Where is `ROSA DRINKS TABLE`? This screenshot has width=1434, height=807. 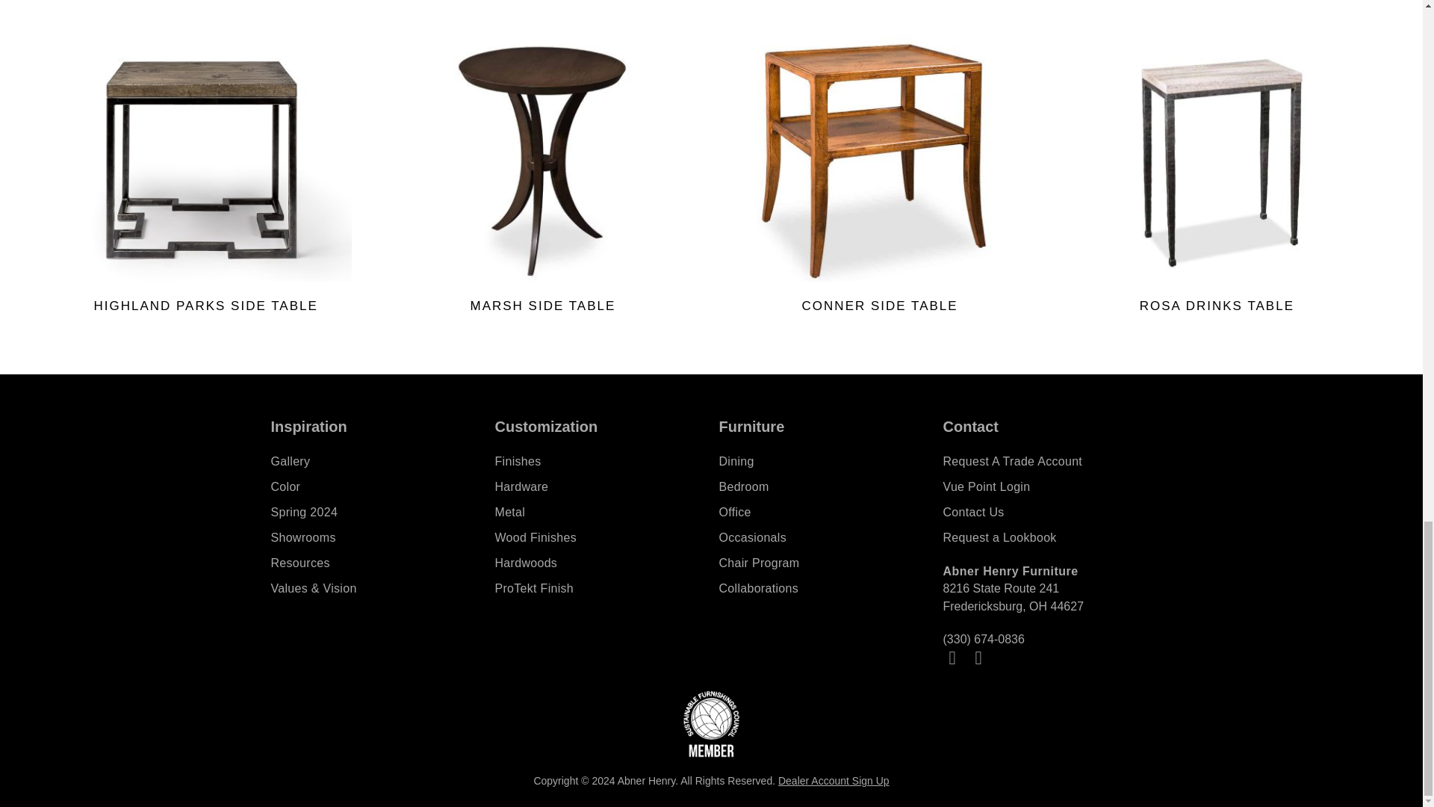
ROSA DRINKS TABLE is located at coordinates (1217, 178).